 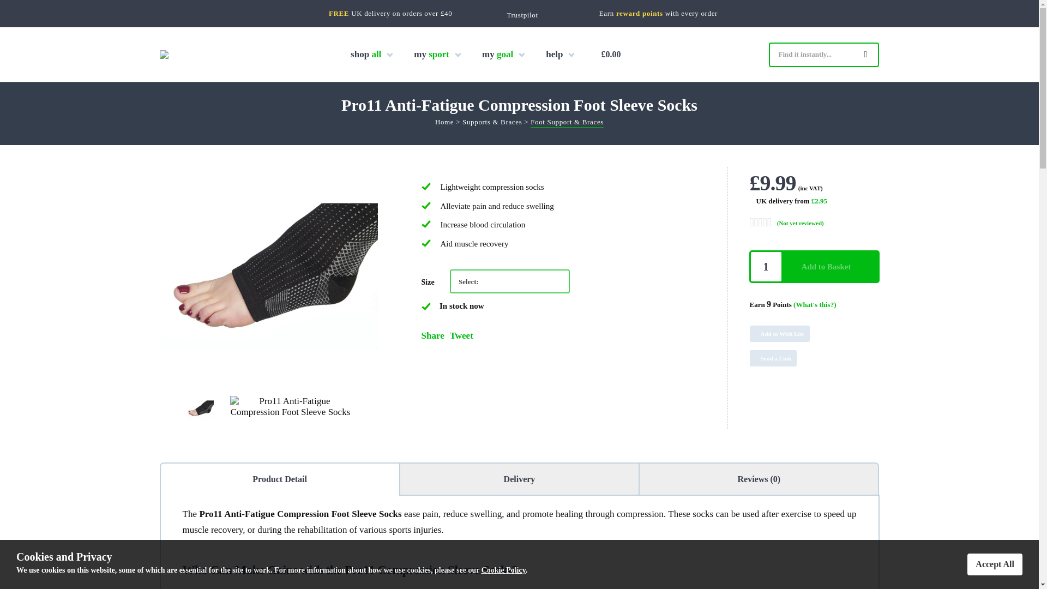 What do you see at coordinates (425, 306) in the screenshot?
I see `In stock now` at bounding box center [425, 306].